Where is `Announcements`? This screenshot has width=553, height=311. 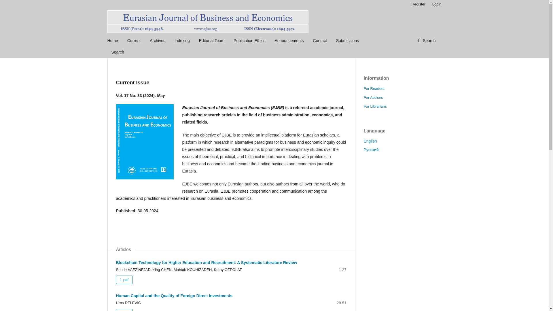 Announcements is located at coordinates (289, 40).